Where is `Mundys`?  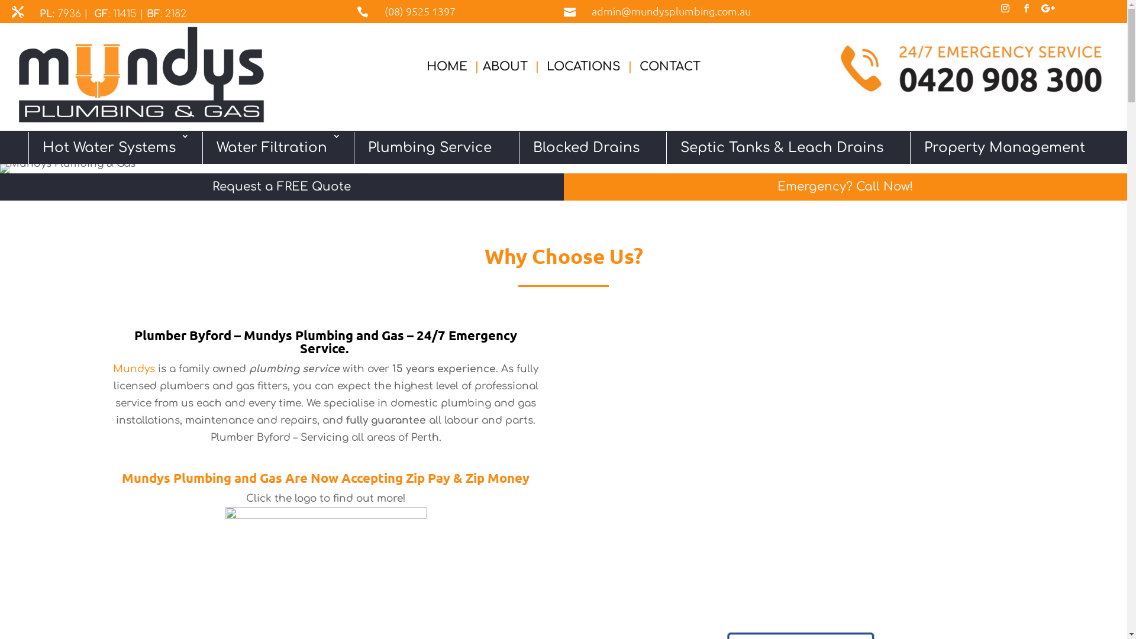
Mundys is located at coordinates (134, 369).